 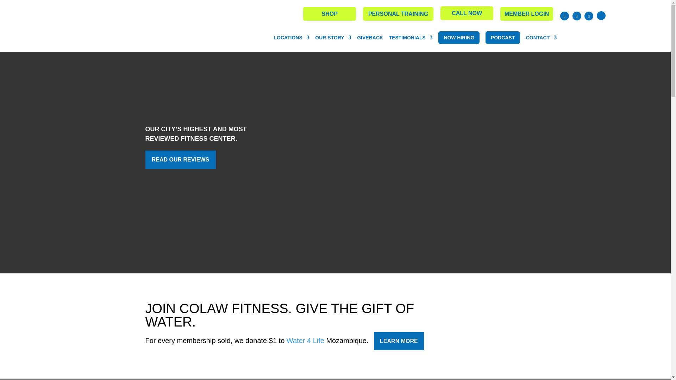 I want to click on OUR STORY, so click(x=333, y=38).